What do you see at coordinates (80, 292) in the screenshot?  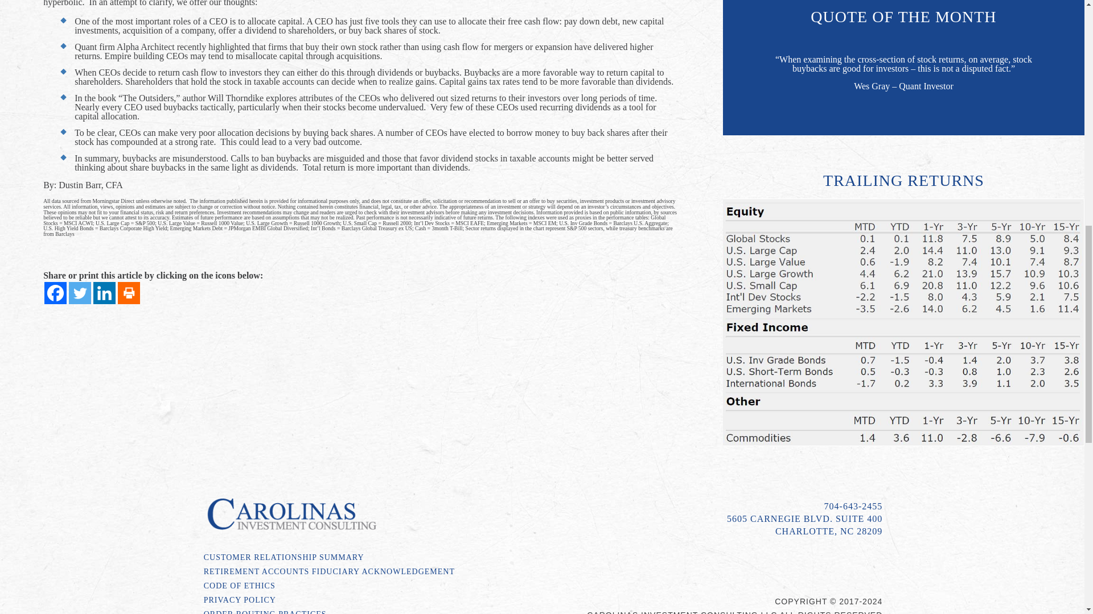 I see `Twitter` at bounding box center [80, 292].